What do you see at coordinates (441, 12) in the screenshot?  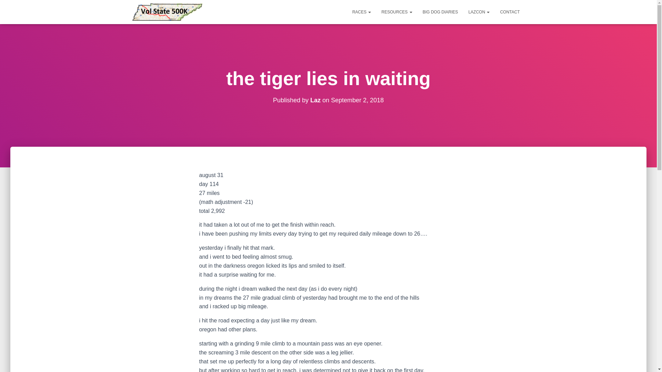 I see `BIG DOG DIARIES` at bounding box center [441, 12].